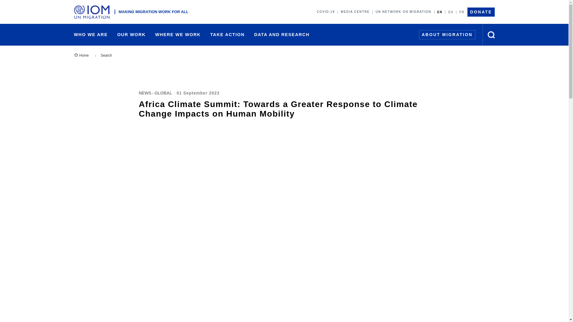  I want to click on ES, so click(451, 12).